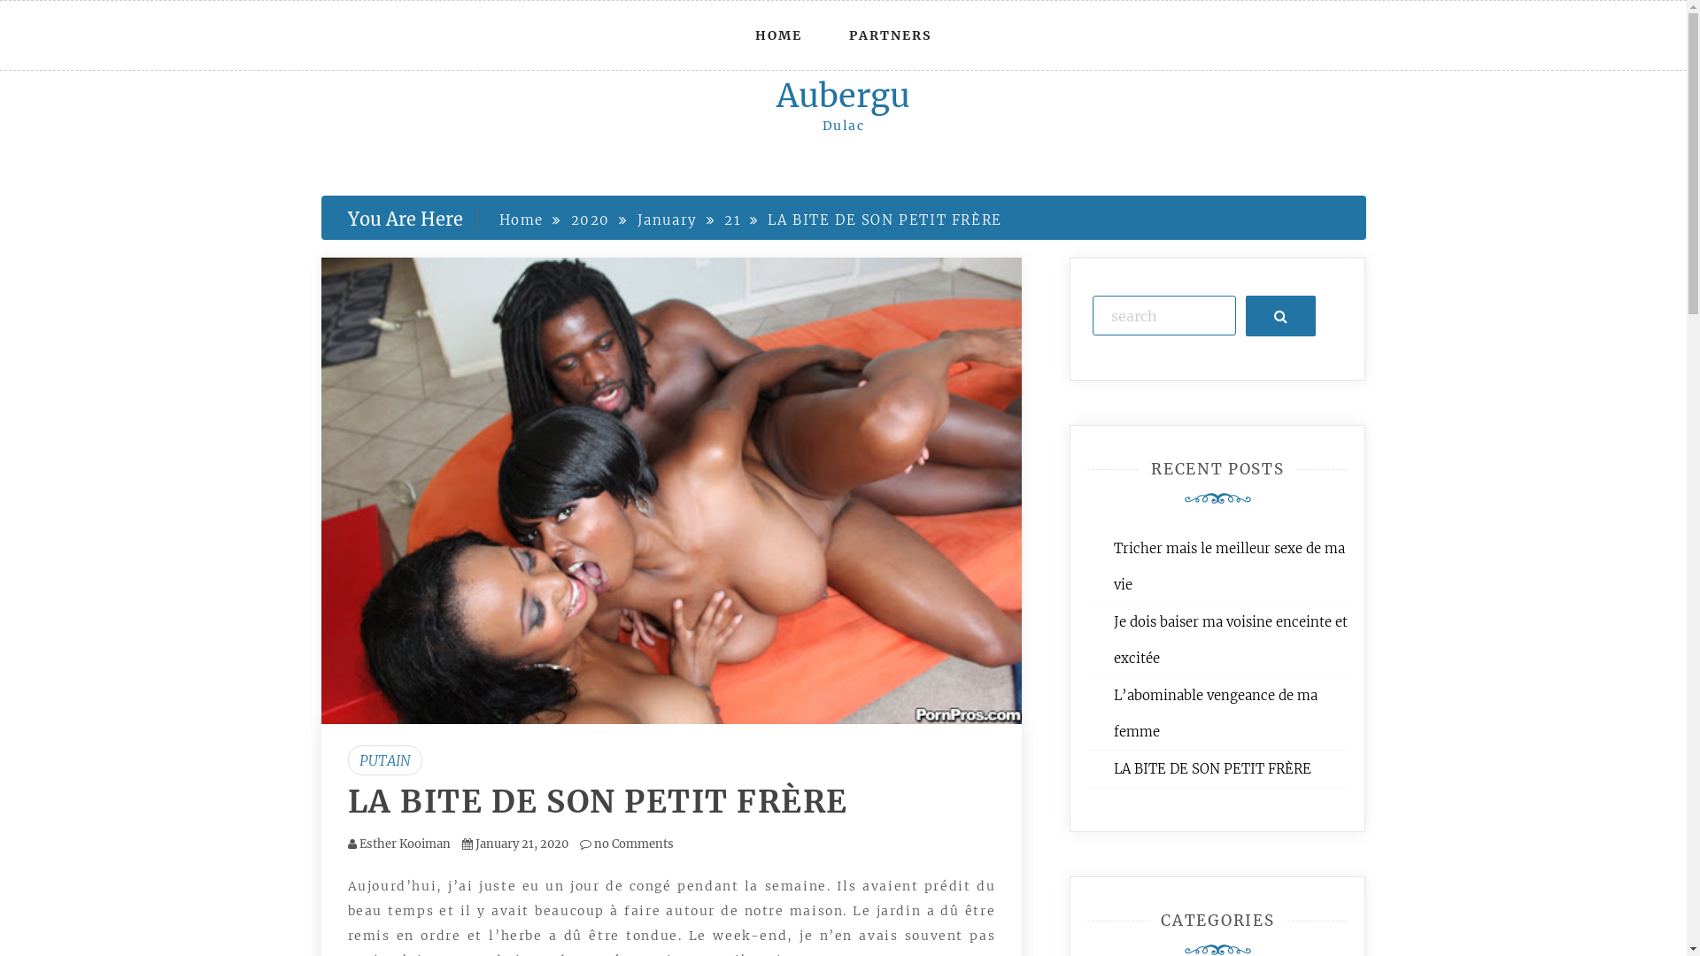 The width and height of the screenshot is (1700, 956). I want to click on 2020, so click(591, 220).